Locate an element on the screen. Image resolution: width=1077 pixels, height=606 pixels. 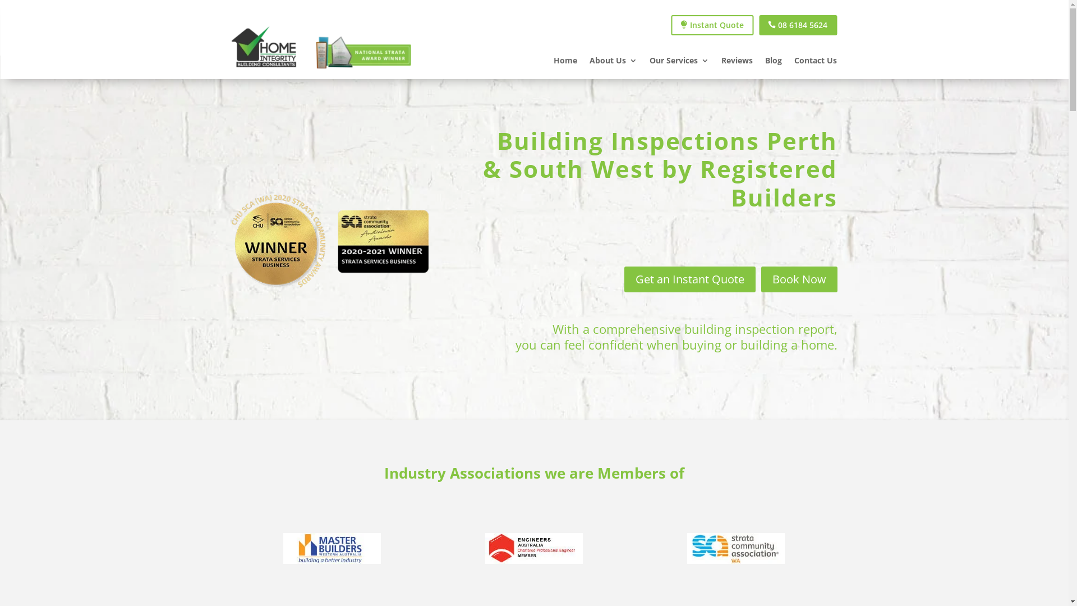
Reviews is located at coordinates (737, 63).